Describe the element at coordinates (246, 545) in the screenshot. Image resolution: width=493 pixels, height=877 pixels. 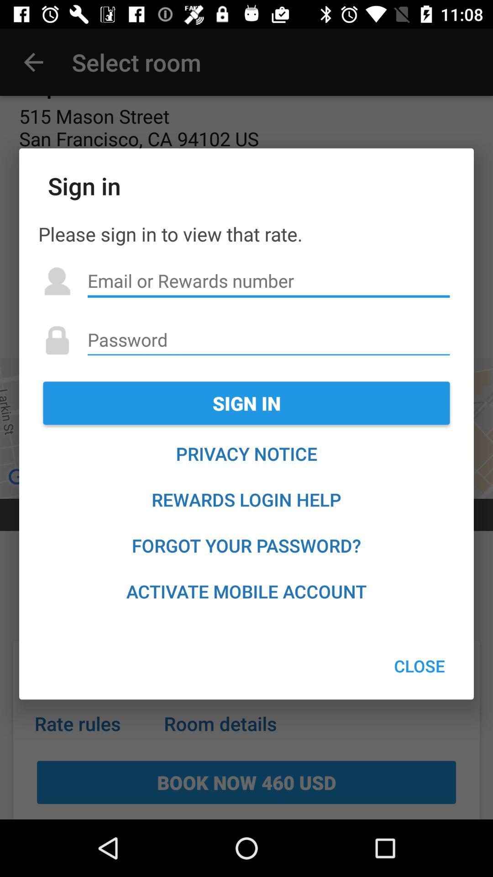
I see `tap the item above the activate mobile account` at that location.